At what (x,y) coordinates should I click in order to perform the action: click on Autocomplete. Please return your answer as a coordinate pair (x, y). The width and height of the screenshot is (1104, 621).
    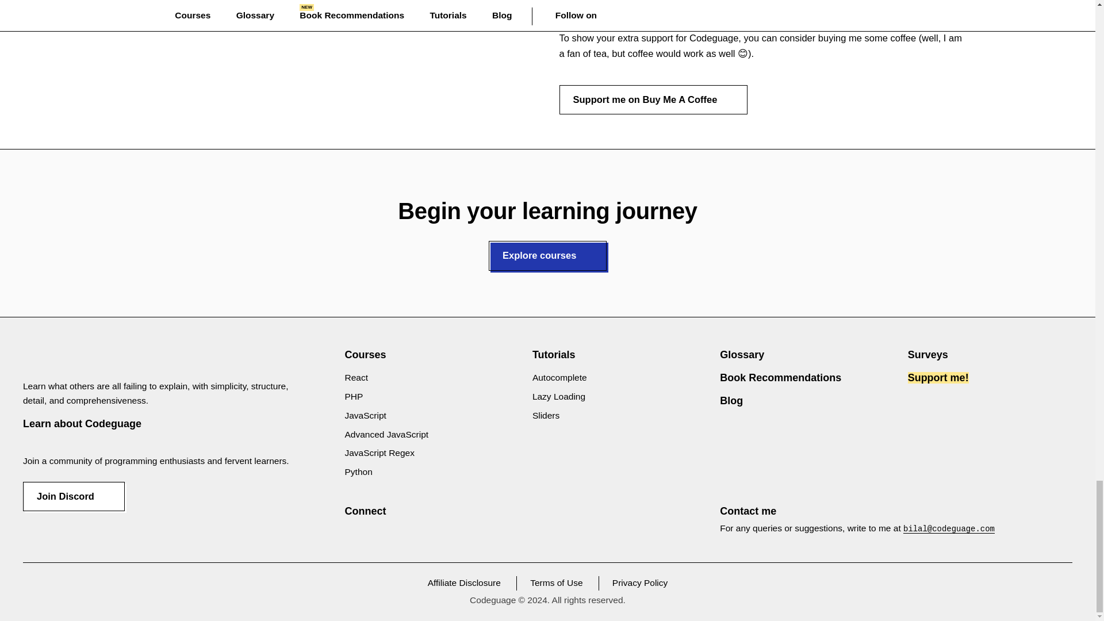
    Looking at the image, I should click on (559, 377).